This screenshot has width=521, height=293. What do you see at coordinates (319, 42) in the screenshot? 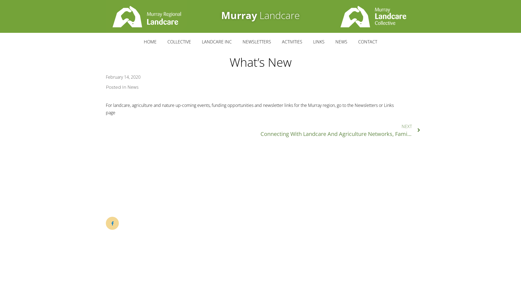
I see `LINKS` at bounding box center [319, 42].